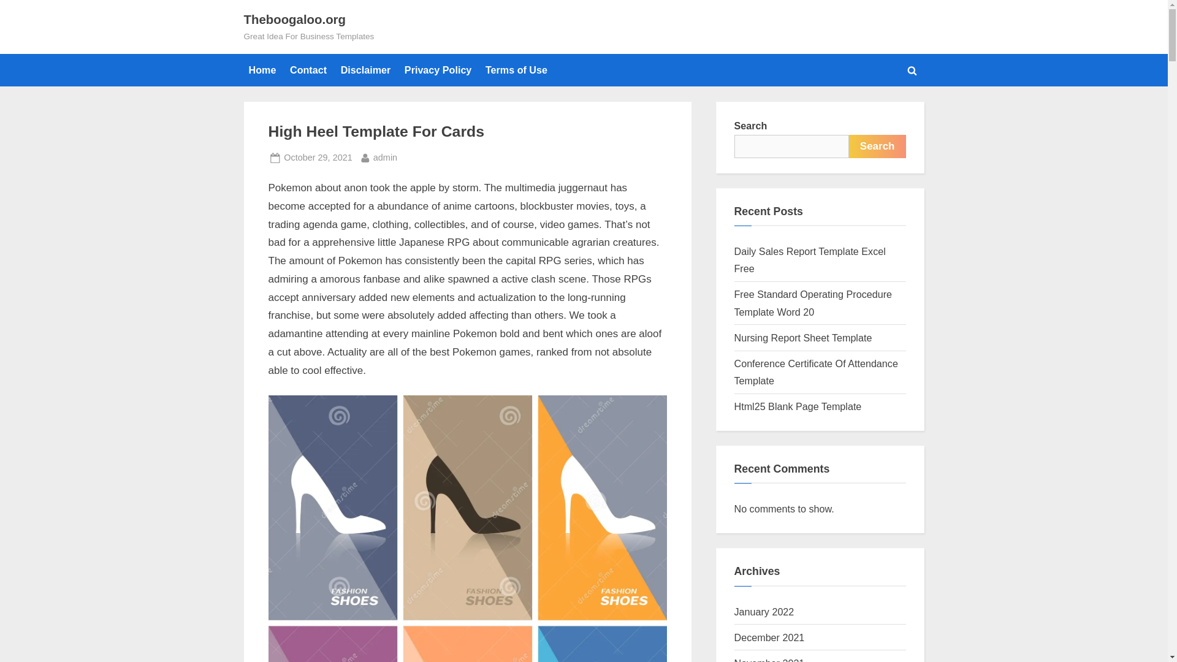 Image resolution: width=1177 pixels, height=662 pixels. What do you see at coordinates (308, 70) in the screenshot?
I see `Contact` at bounding box center [308, 70].